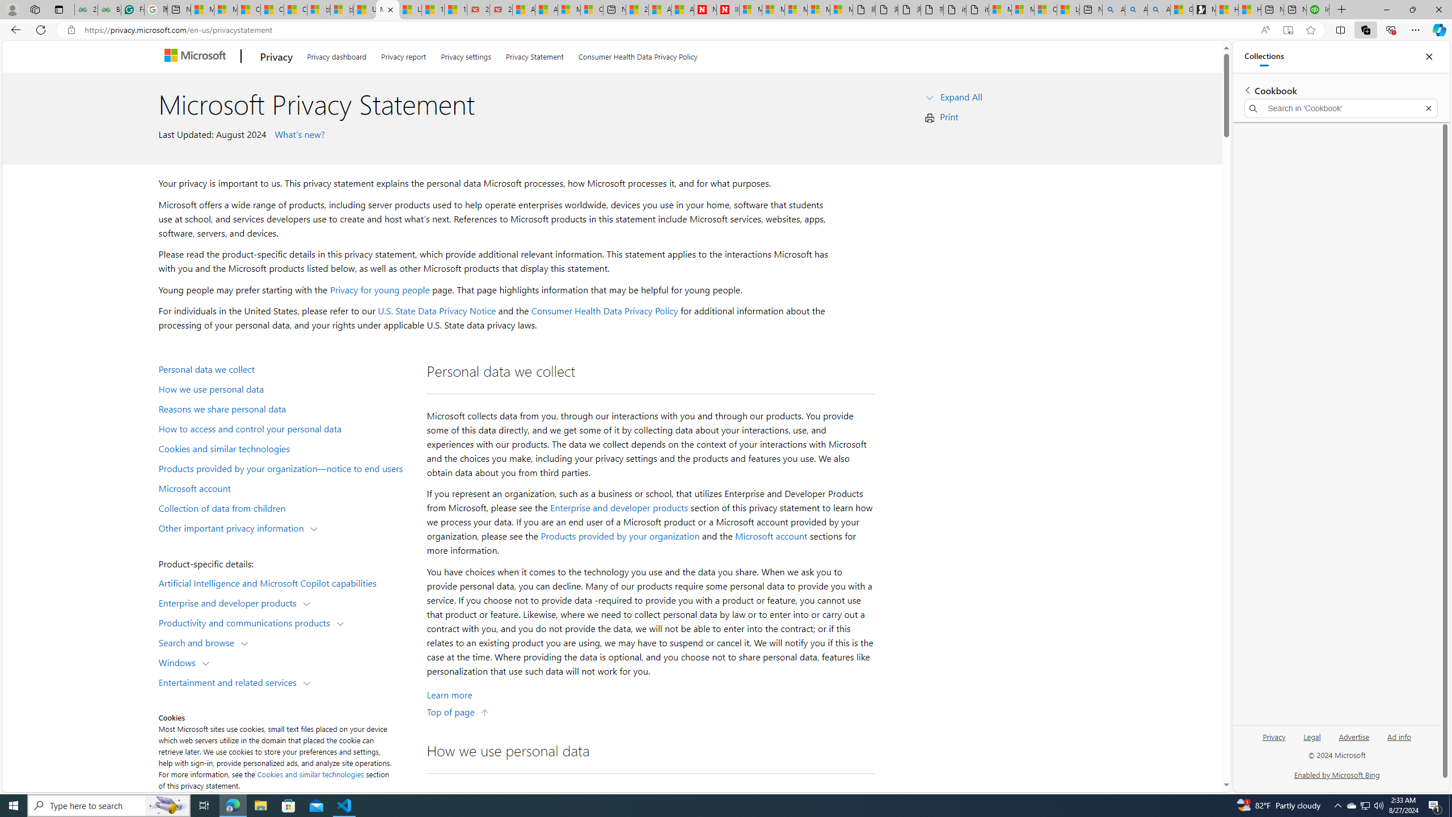 The height and width of the screenshot is (817, 1452). I want to click on Search in 'Cookbook', so click(1341, 108).